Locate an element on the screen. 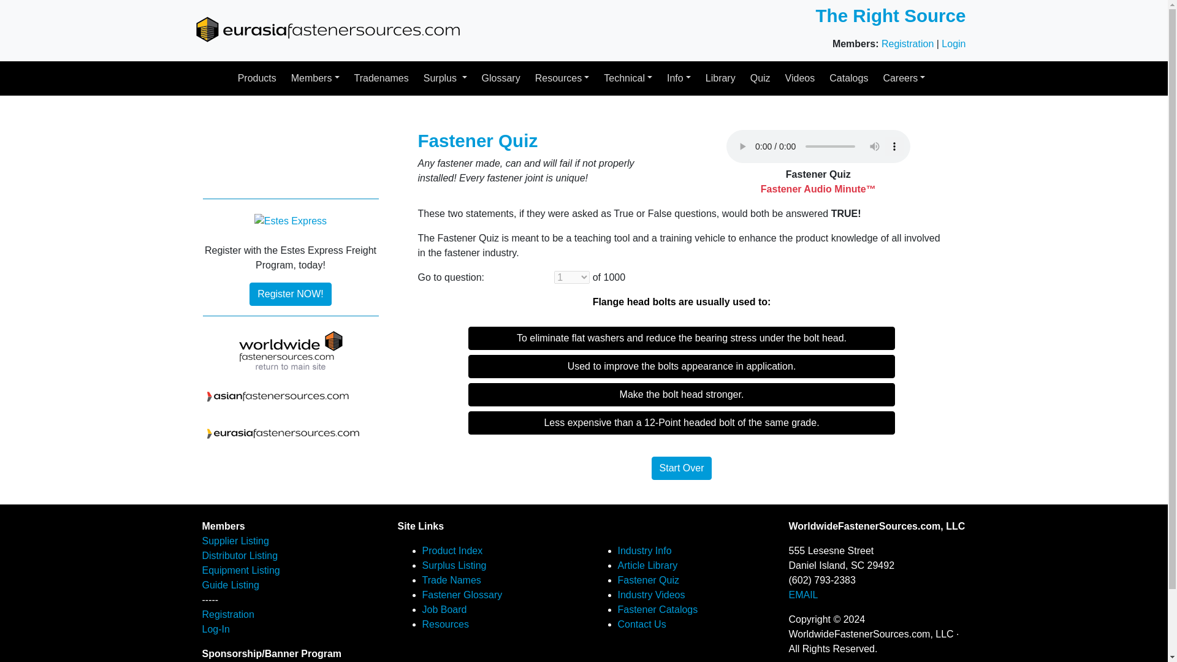 Image resolution: width=1177 pixels, height=662 pixels. Products is located at coordinates (257, 78).